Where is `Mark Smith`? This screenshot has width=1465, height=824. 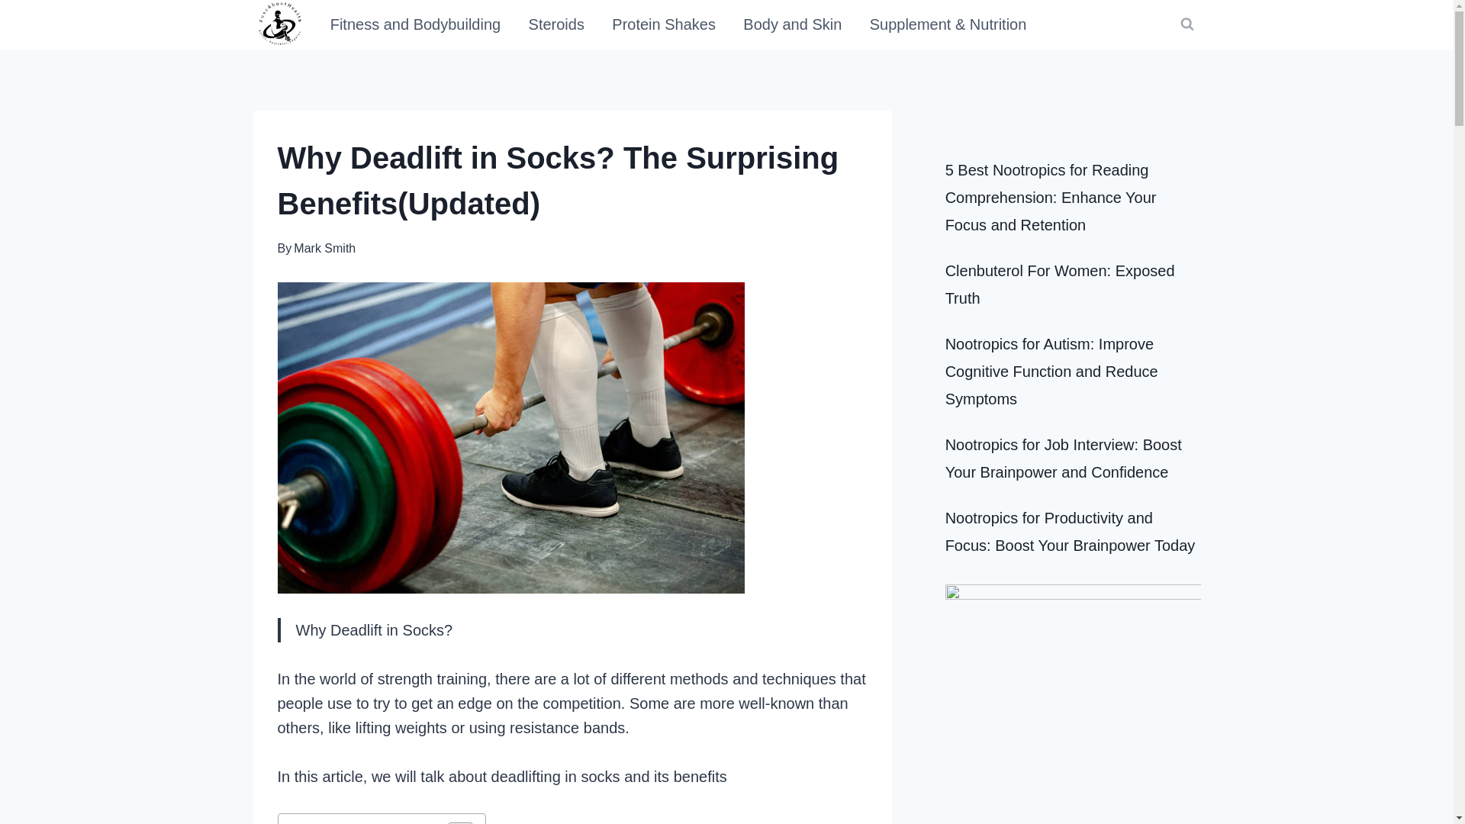
Mark Smith is located at coordinates (325, 248).